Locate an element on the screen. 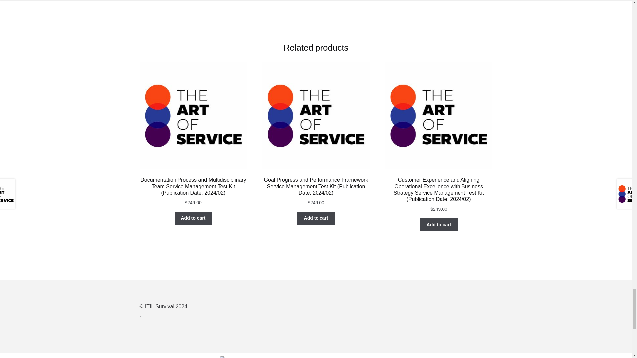 The height and width of the screenshot is (358, 637). Add to cart is located at coordinates (193, 218).